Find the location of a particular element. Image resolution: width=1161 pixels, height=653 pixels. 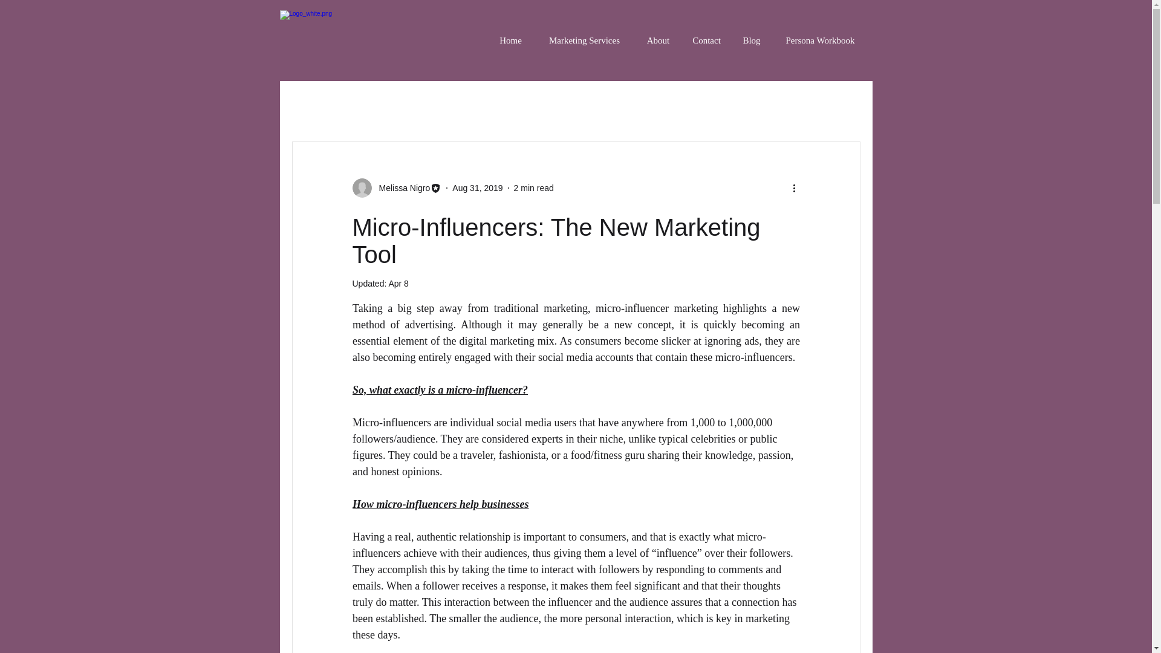

2 min read is located at coordinates (533, 187).